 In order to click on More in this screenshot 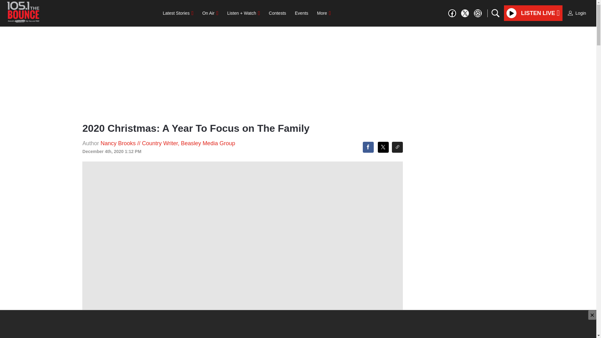, I will do `click(324, 13)`.